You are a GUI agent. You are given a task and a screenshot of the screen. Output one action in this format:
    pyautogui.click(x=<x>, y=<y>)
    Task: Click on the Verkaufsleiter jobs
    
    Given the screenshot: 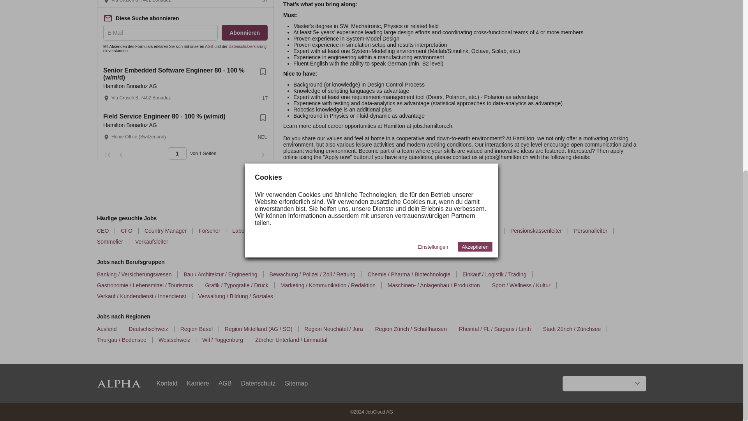 What is the action you would take?
    pyautogui.click(x=155, y=242)
    